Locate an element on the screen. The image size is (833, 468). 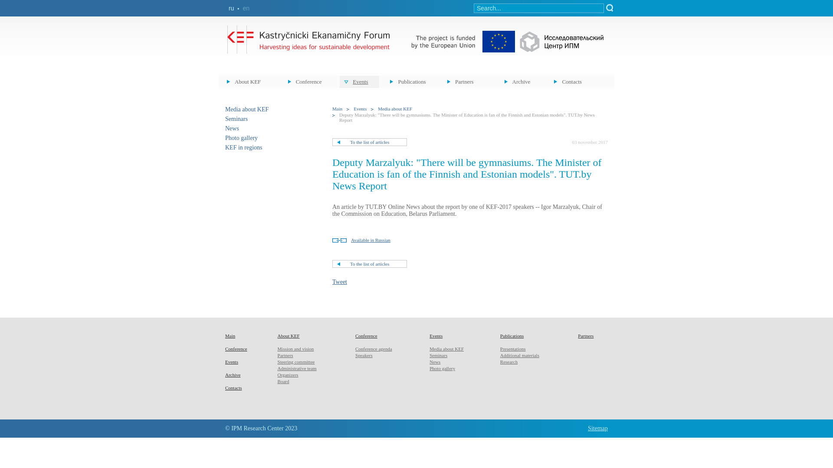
Partners is located at coordinates (285, 355).